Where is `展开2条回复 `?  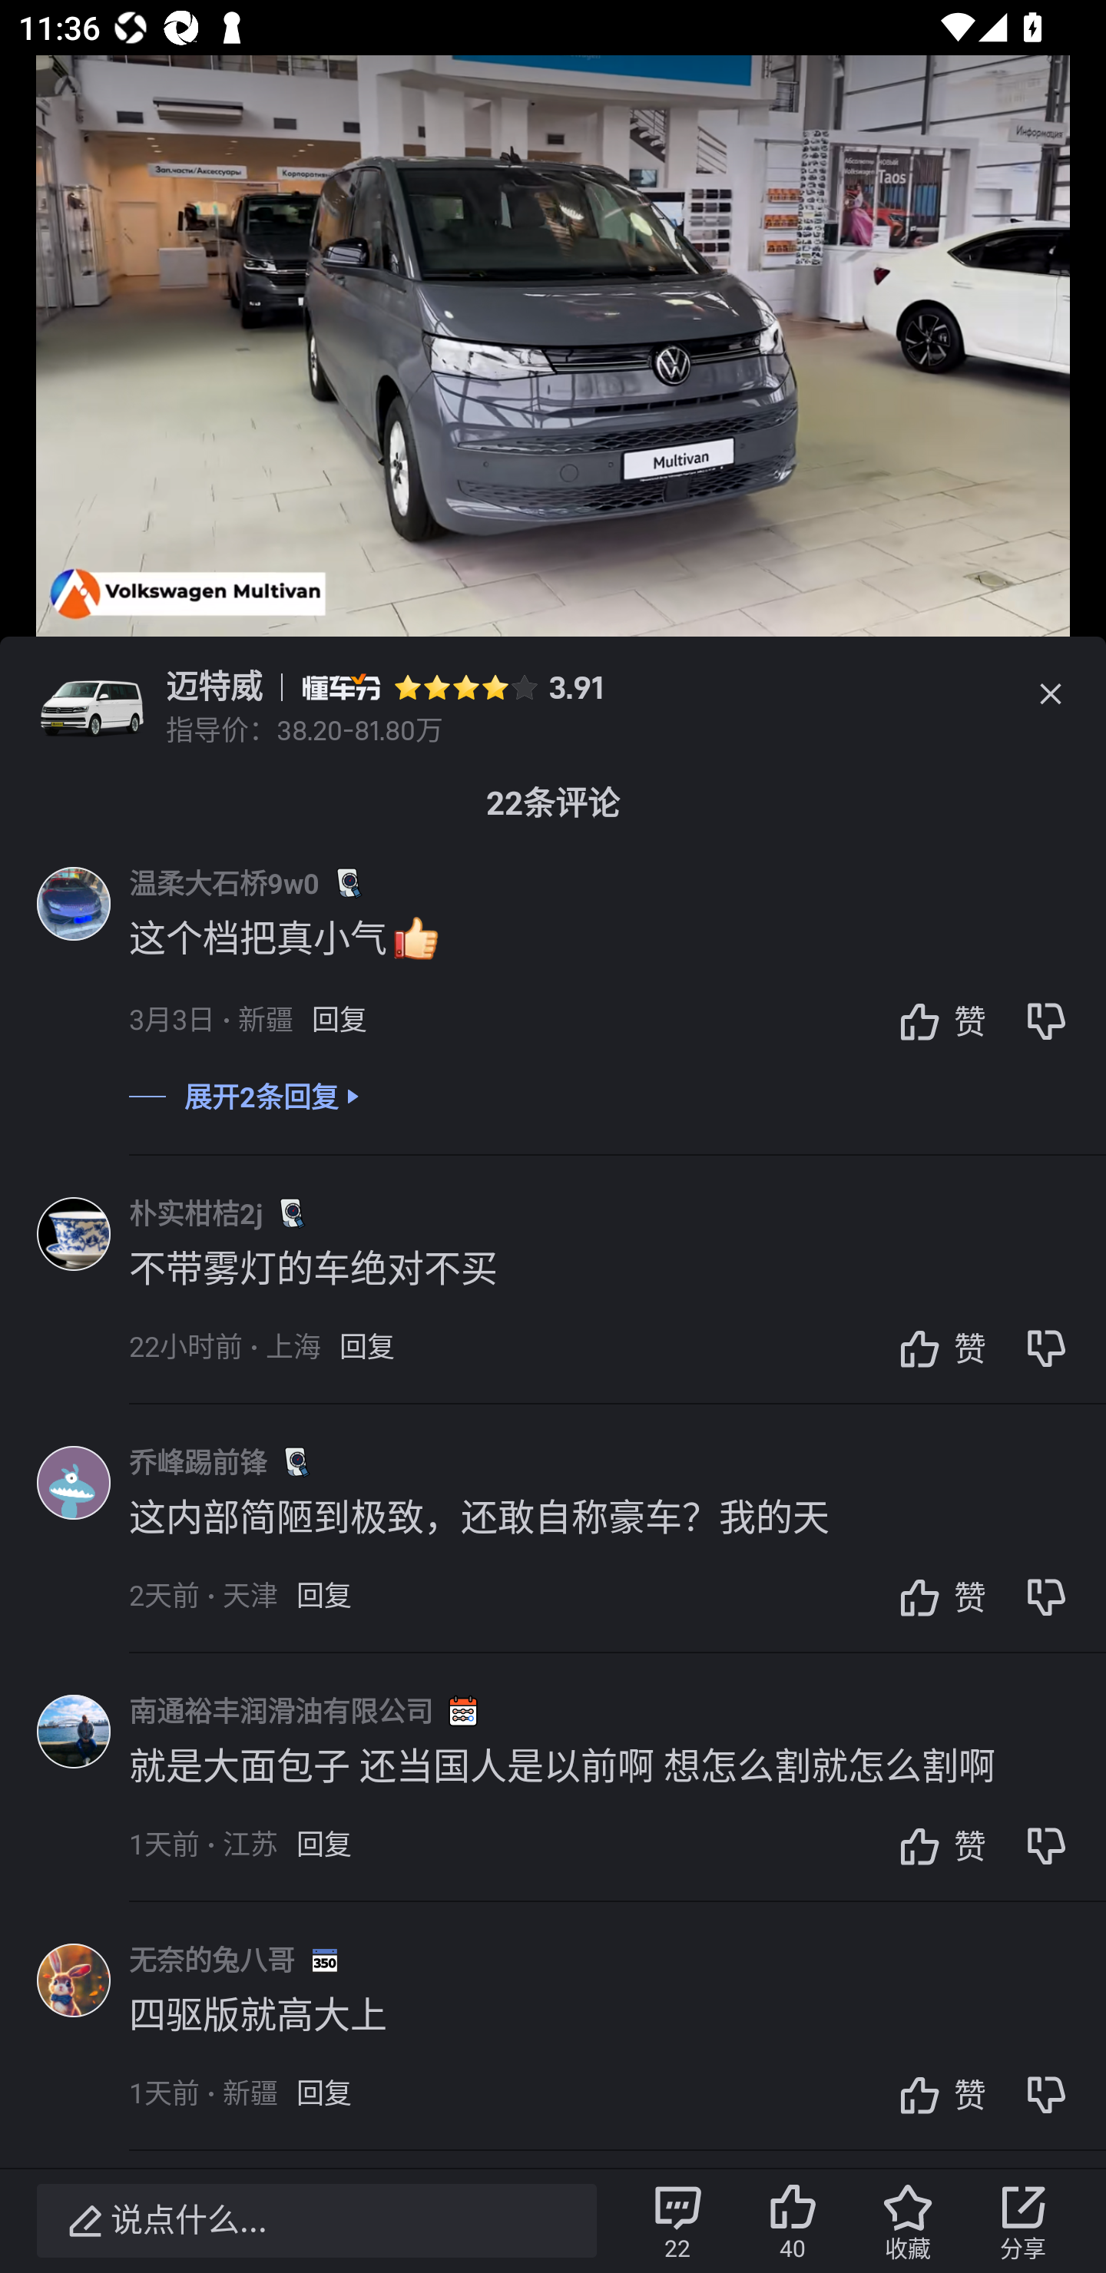
展开2条回复  is located at coordinates (553, 1115).